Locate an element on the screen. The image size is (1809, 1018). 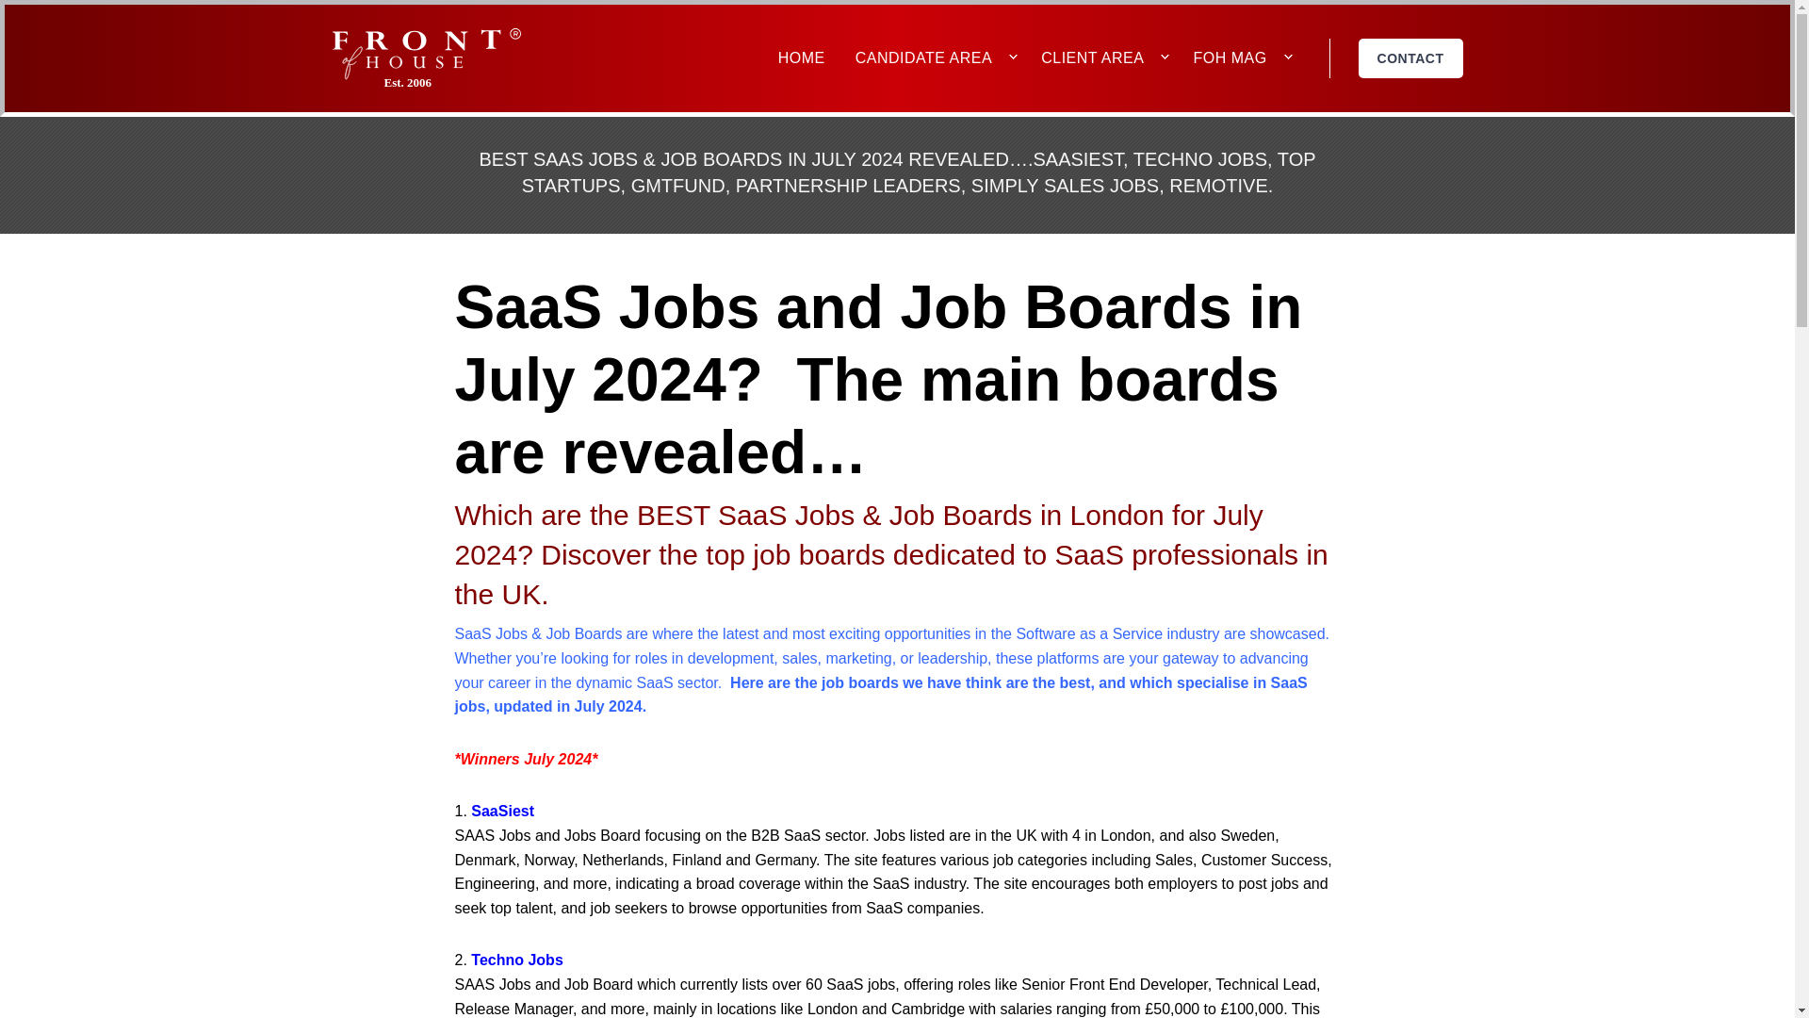
CONTACT is located at coordinates (1410, 58).